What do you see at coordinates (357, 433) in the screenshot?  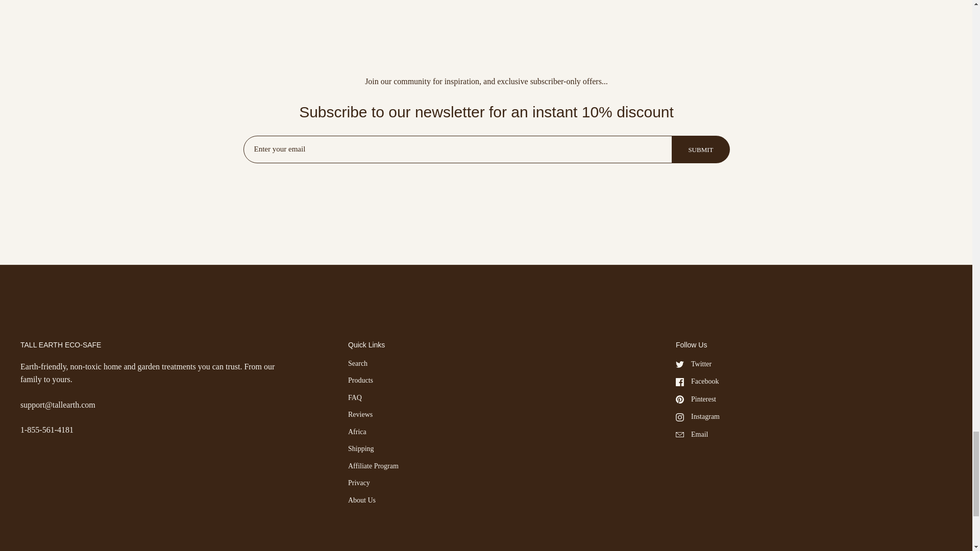 I see `Africa` at bounding box center [357, 433].